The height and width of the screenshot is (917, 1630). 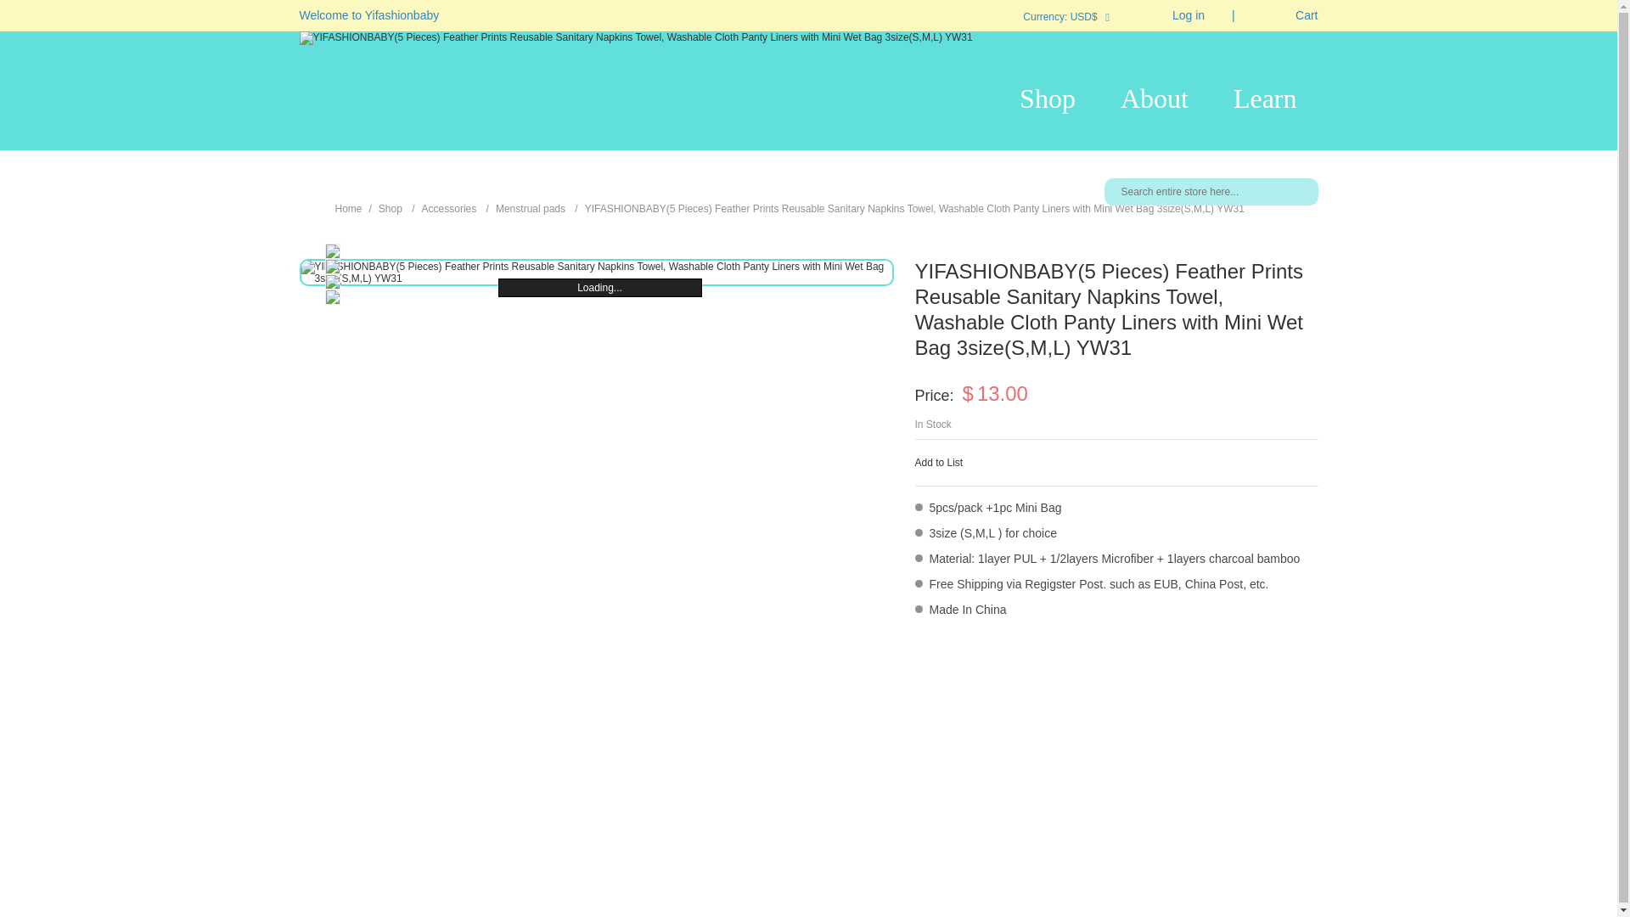 What do you see at coordinates (391, 208) in the screenshot?
I see `Shop` at bounding box center [391, 208].